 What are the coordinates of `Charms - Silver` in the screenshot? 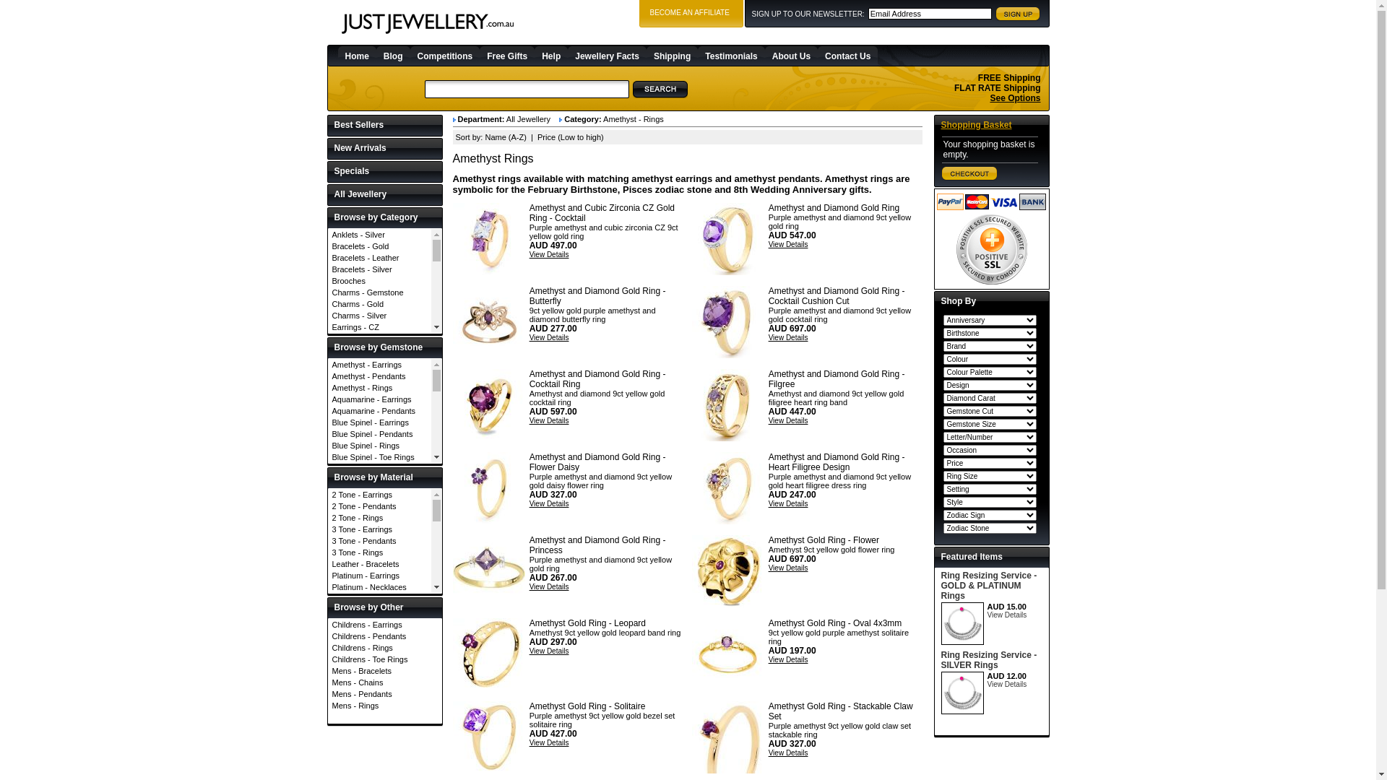 It's located at (380, 316).